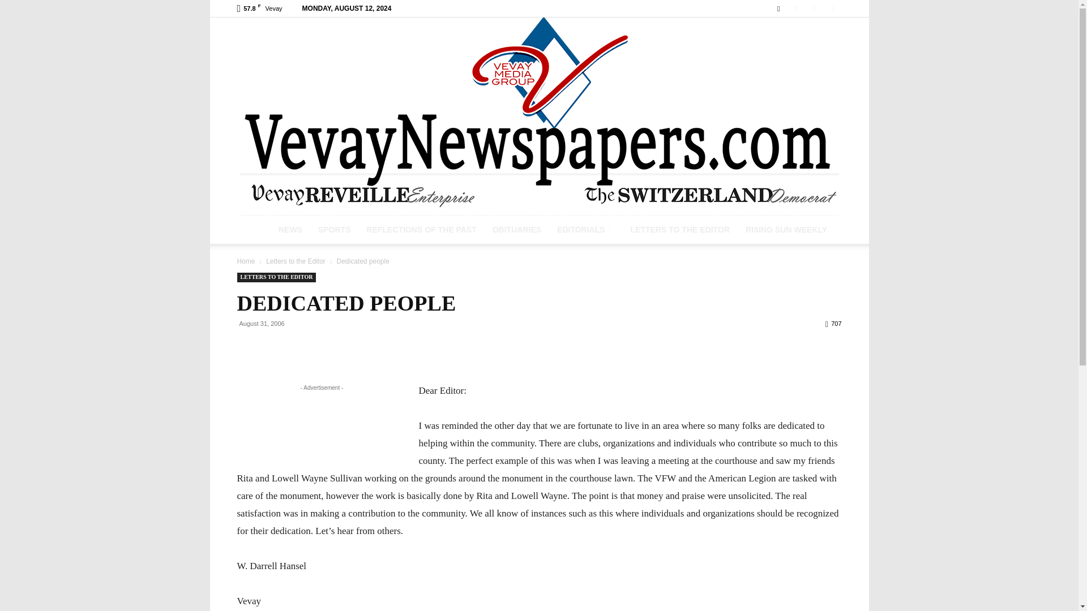 This screenshot has width=1087, height=611. I want to click on NEWS, so click(290, 230).